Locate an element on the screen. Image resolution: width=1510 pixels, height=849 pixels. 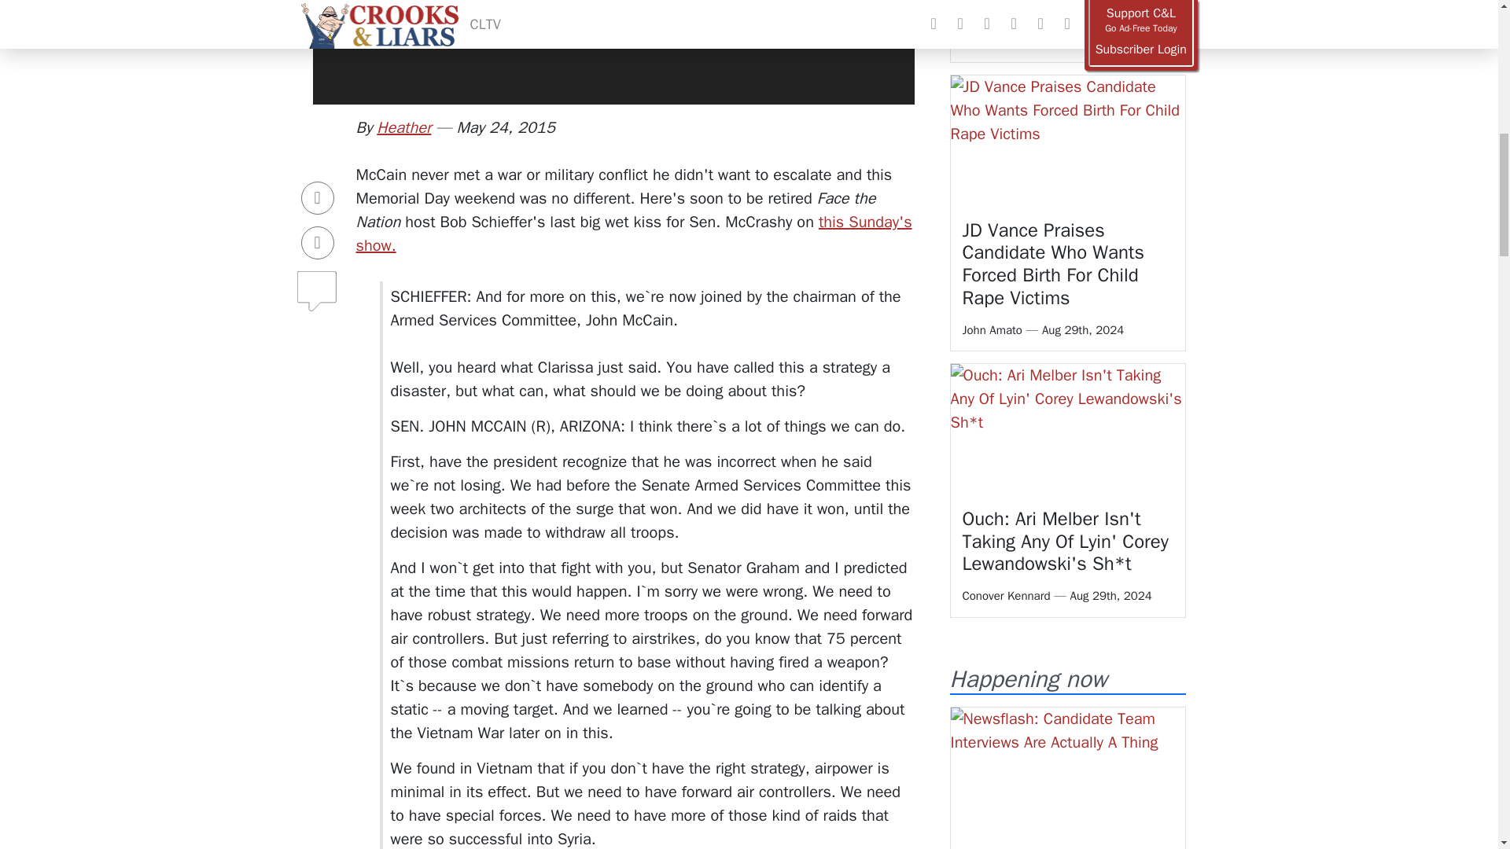
this Sunday's show. is located at coordinates (633, 234).